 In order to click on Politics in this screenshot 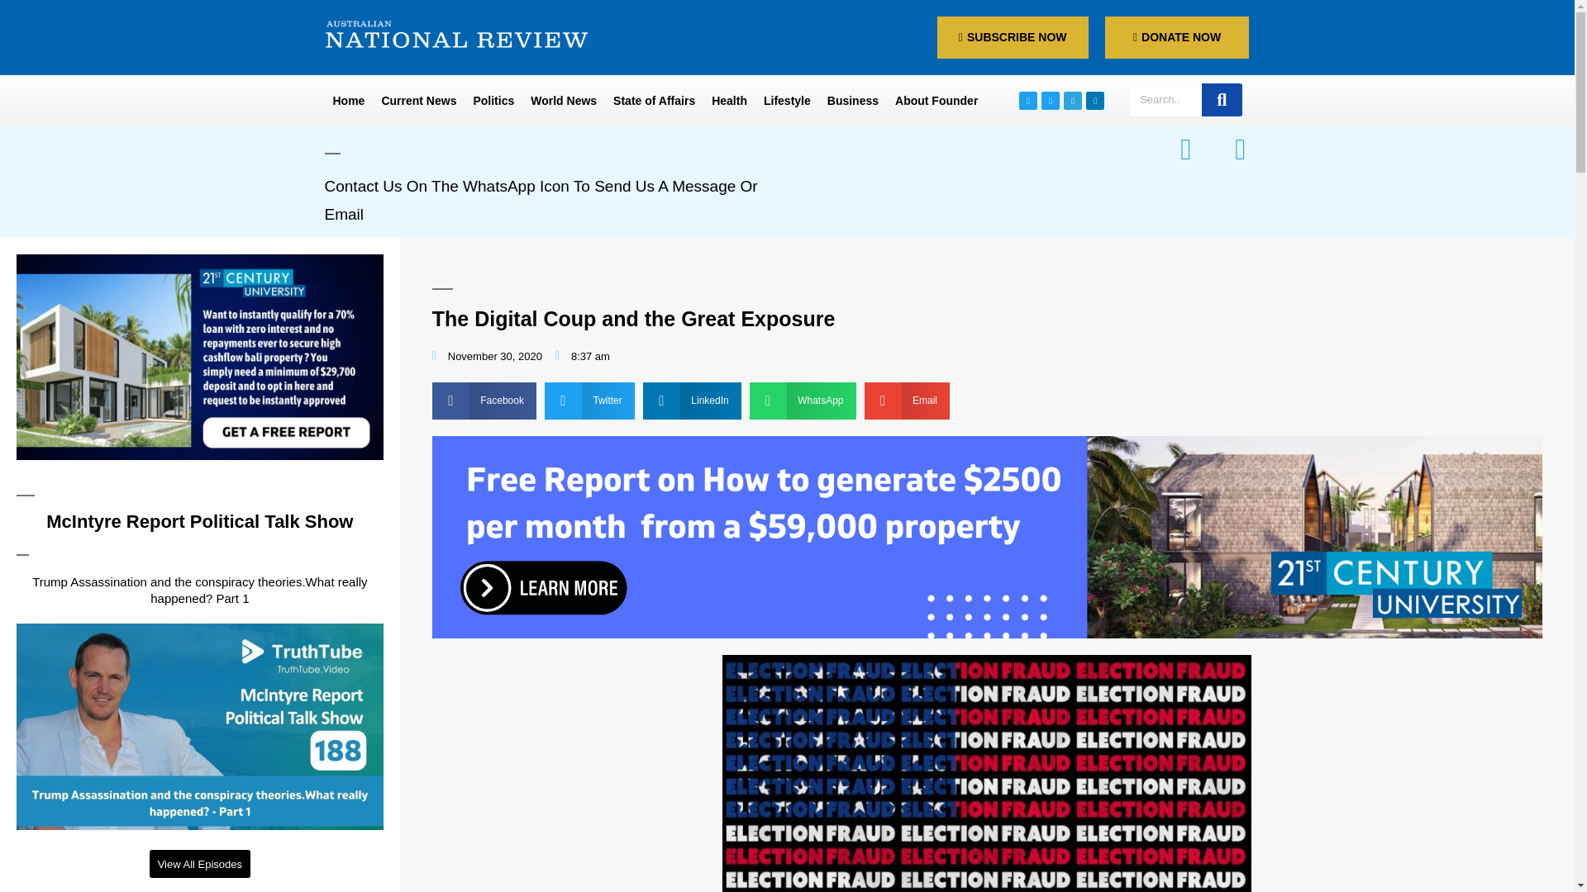, I will do `click(493, 101)`.